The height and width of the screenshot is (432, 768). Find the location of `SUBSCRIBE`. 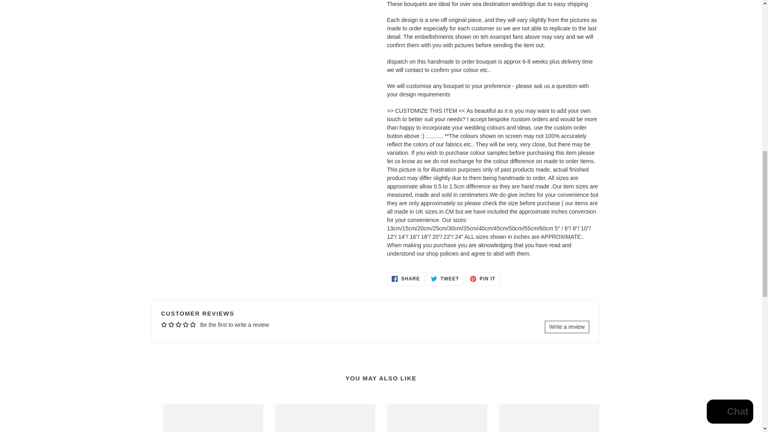

SUBSCRIBE is located at coordinates (445, 267).